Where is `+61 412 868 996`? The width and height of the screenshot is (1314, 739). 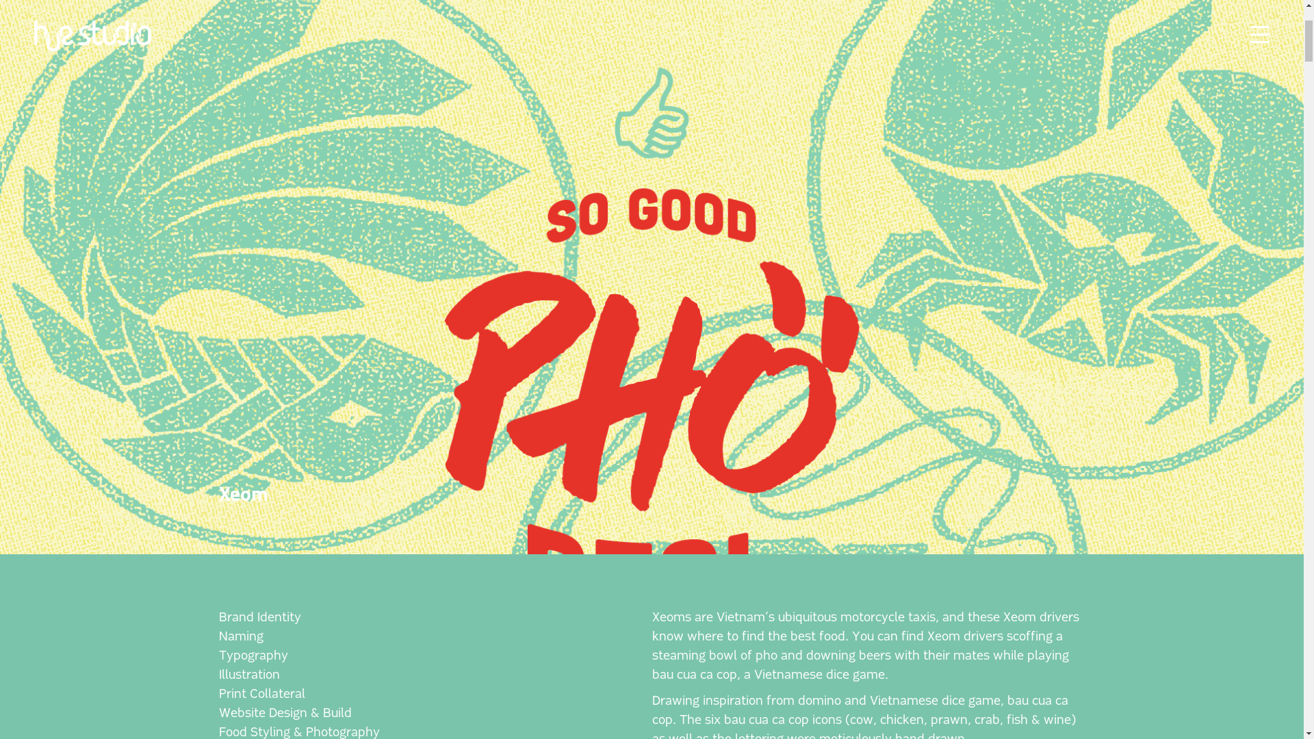 +61 412 868 996 is located at coordinates (698, 542).